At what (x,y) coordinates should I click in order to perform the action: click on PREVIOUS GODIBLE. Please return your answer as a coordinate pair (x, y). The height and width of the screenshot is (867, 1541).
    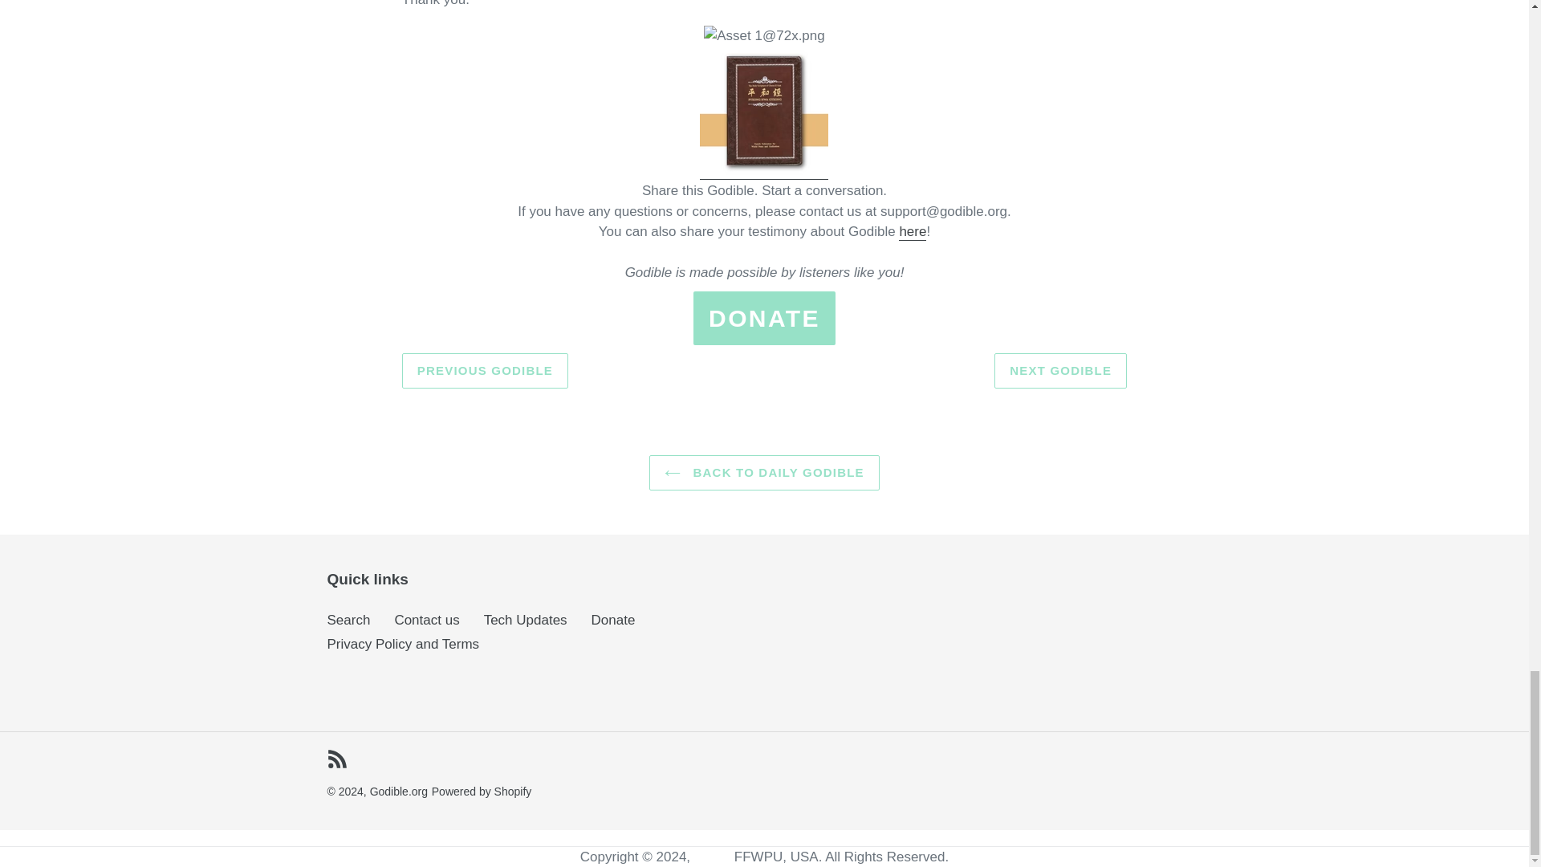
    Looking at the image, I should click on (485, 371).